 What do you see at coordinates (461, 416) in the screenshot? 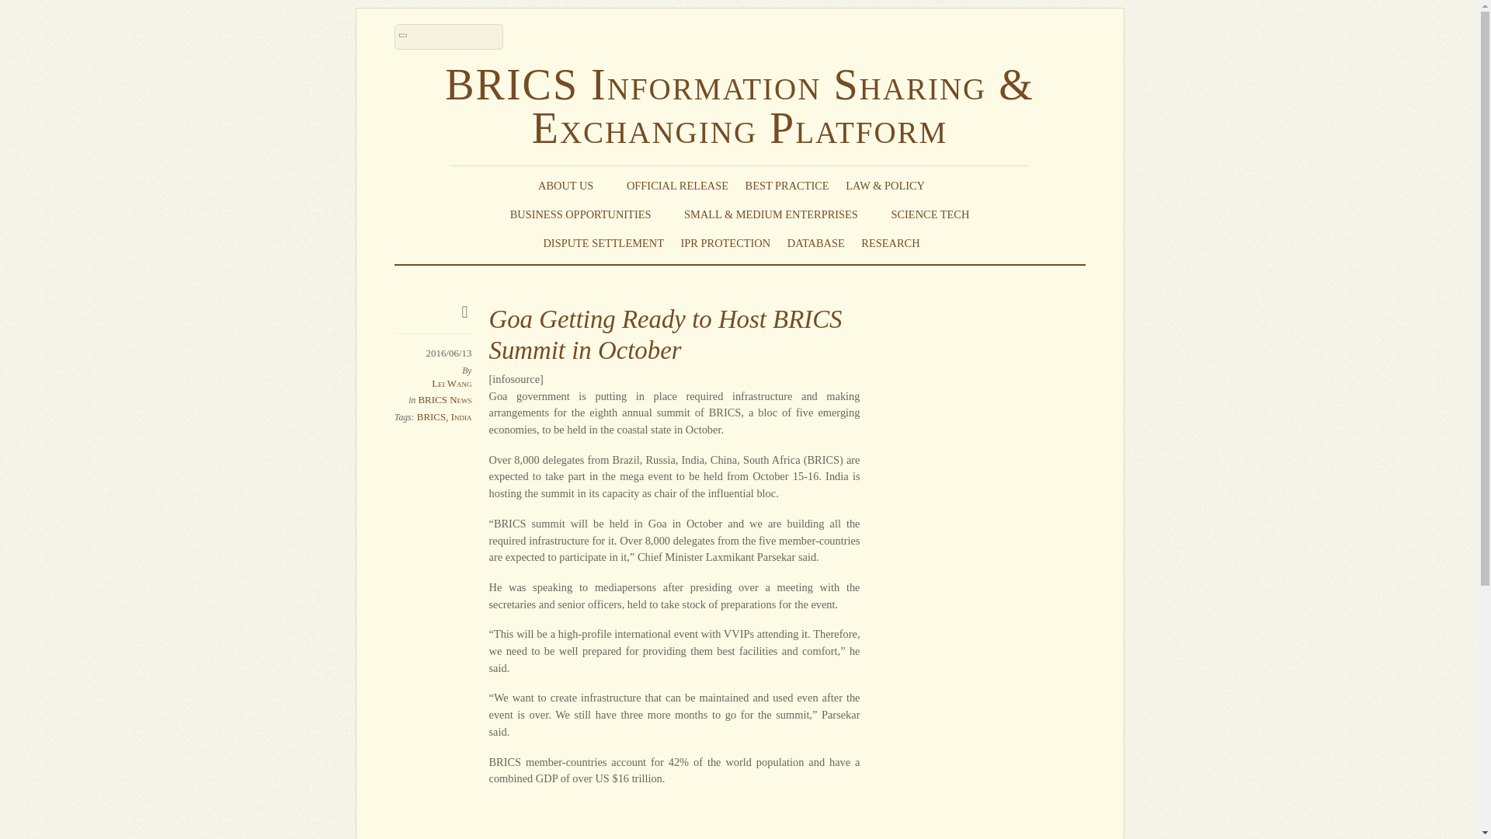
I see `India` at bounding box center [461, 416].